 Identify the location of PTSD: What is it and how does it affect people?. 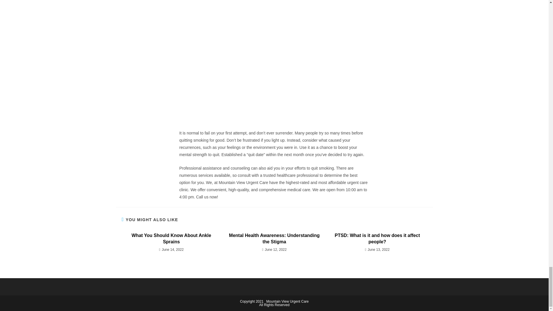
(377, 239).